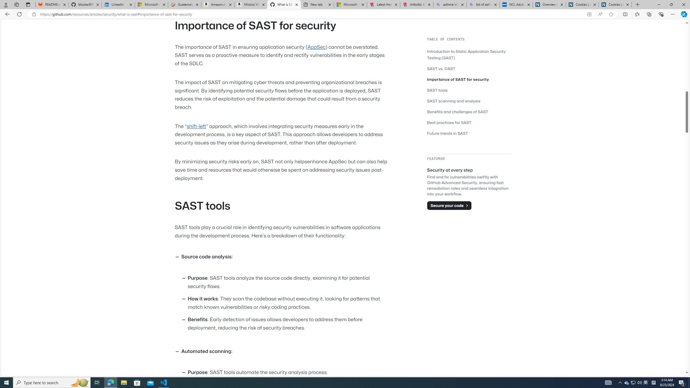 The image size is (690, 388). Describe the element at coordinates (450, 122) in the screenshot. I see `Best practices for SAST` at that location.